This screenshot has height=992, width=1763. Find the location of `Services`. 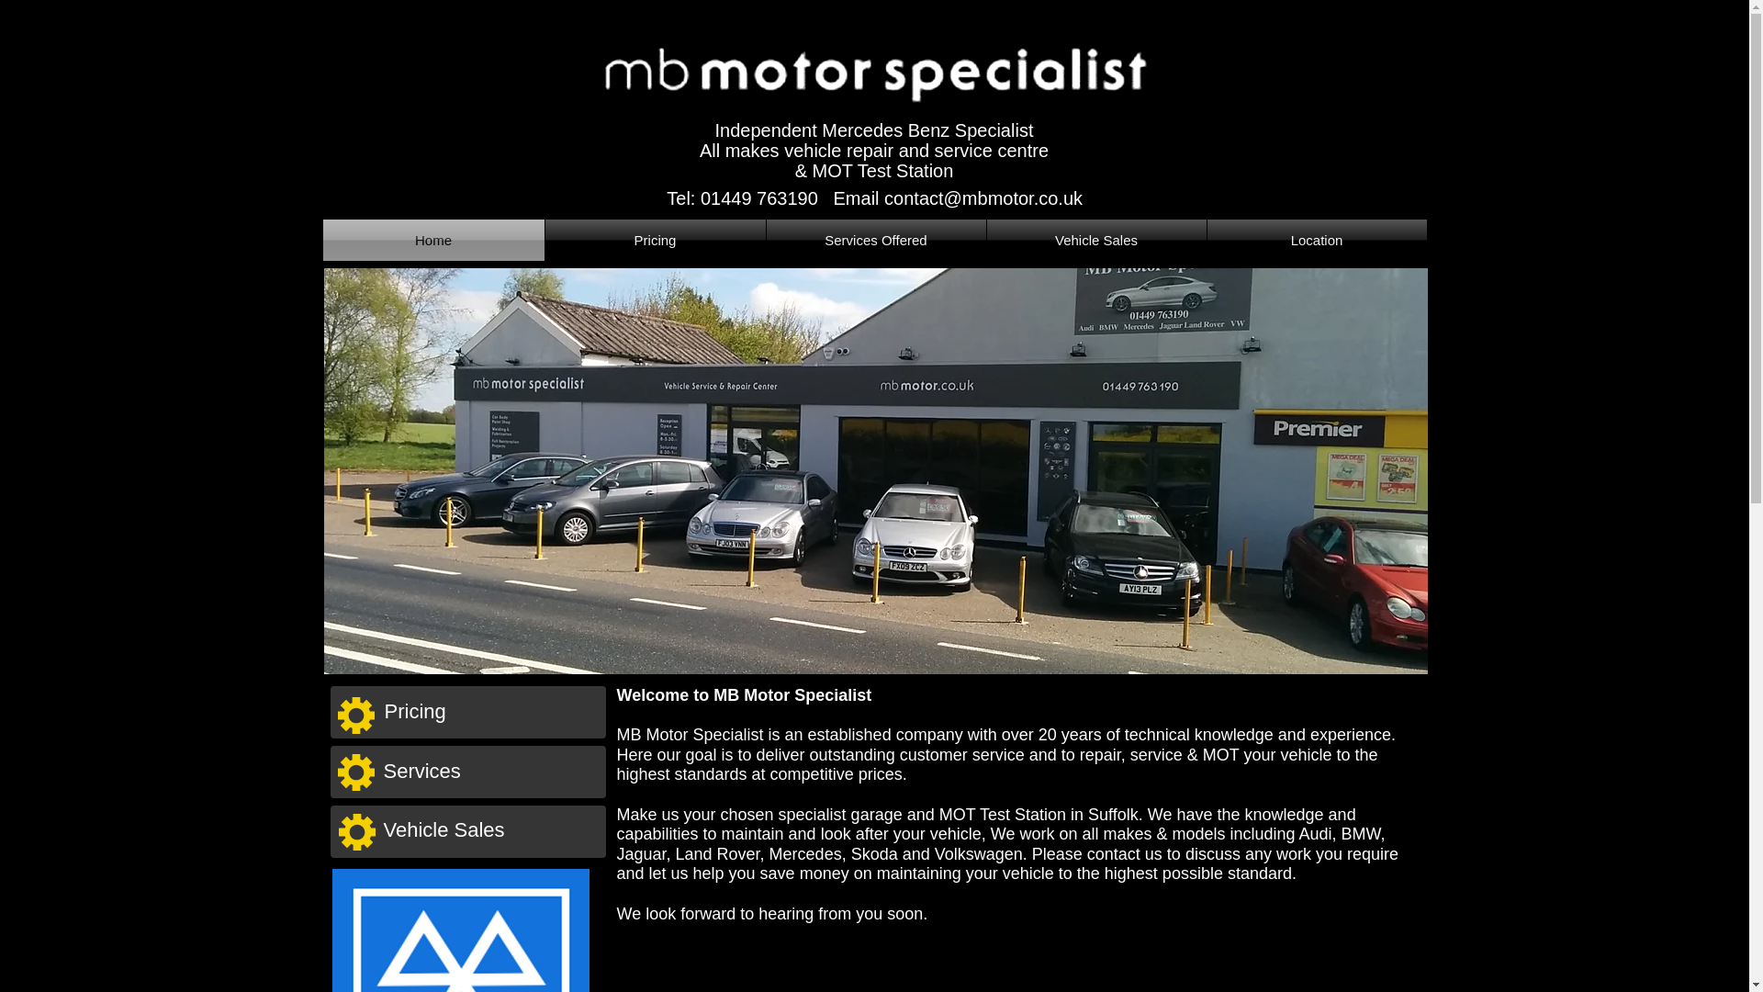

Services is located at coordinates (488, 772).